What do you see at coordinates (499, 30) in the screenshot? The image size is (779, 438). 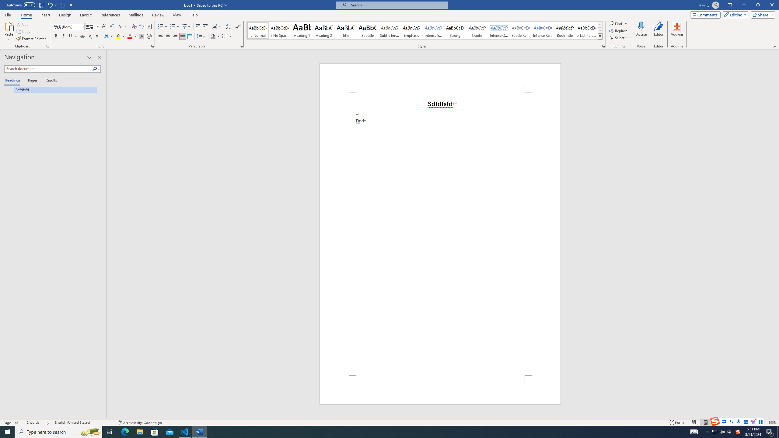 I see `Intense Quote` at bounding box center [499, 30].